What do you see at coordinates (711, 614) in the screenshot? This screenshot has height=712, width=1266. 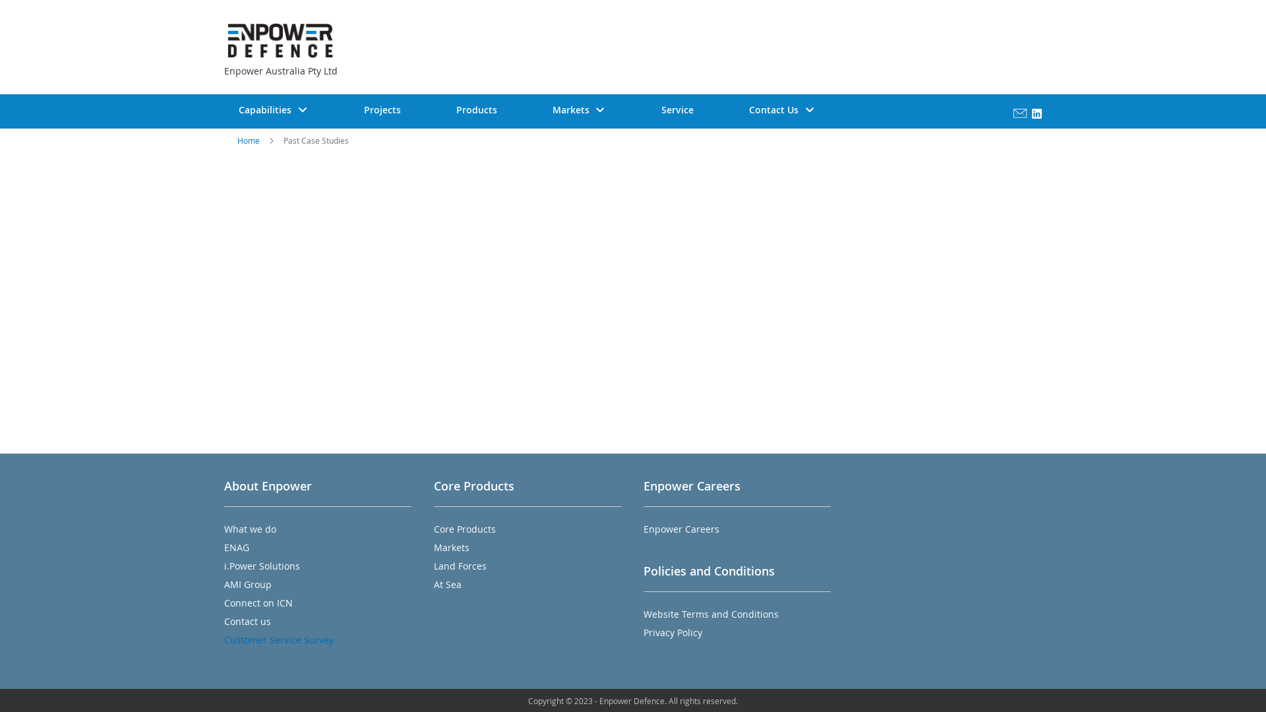 I see `Website Terms and Conditions` at bounding box center [711, 614].